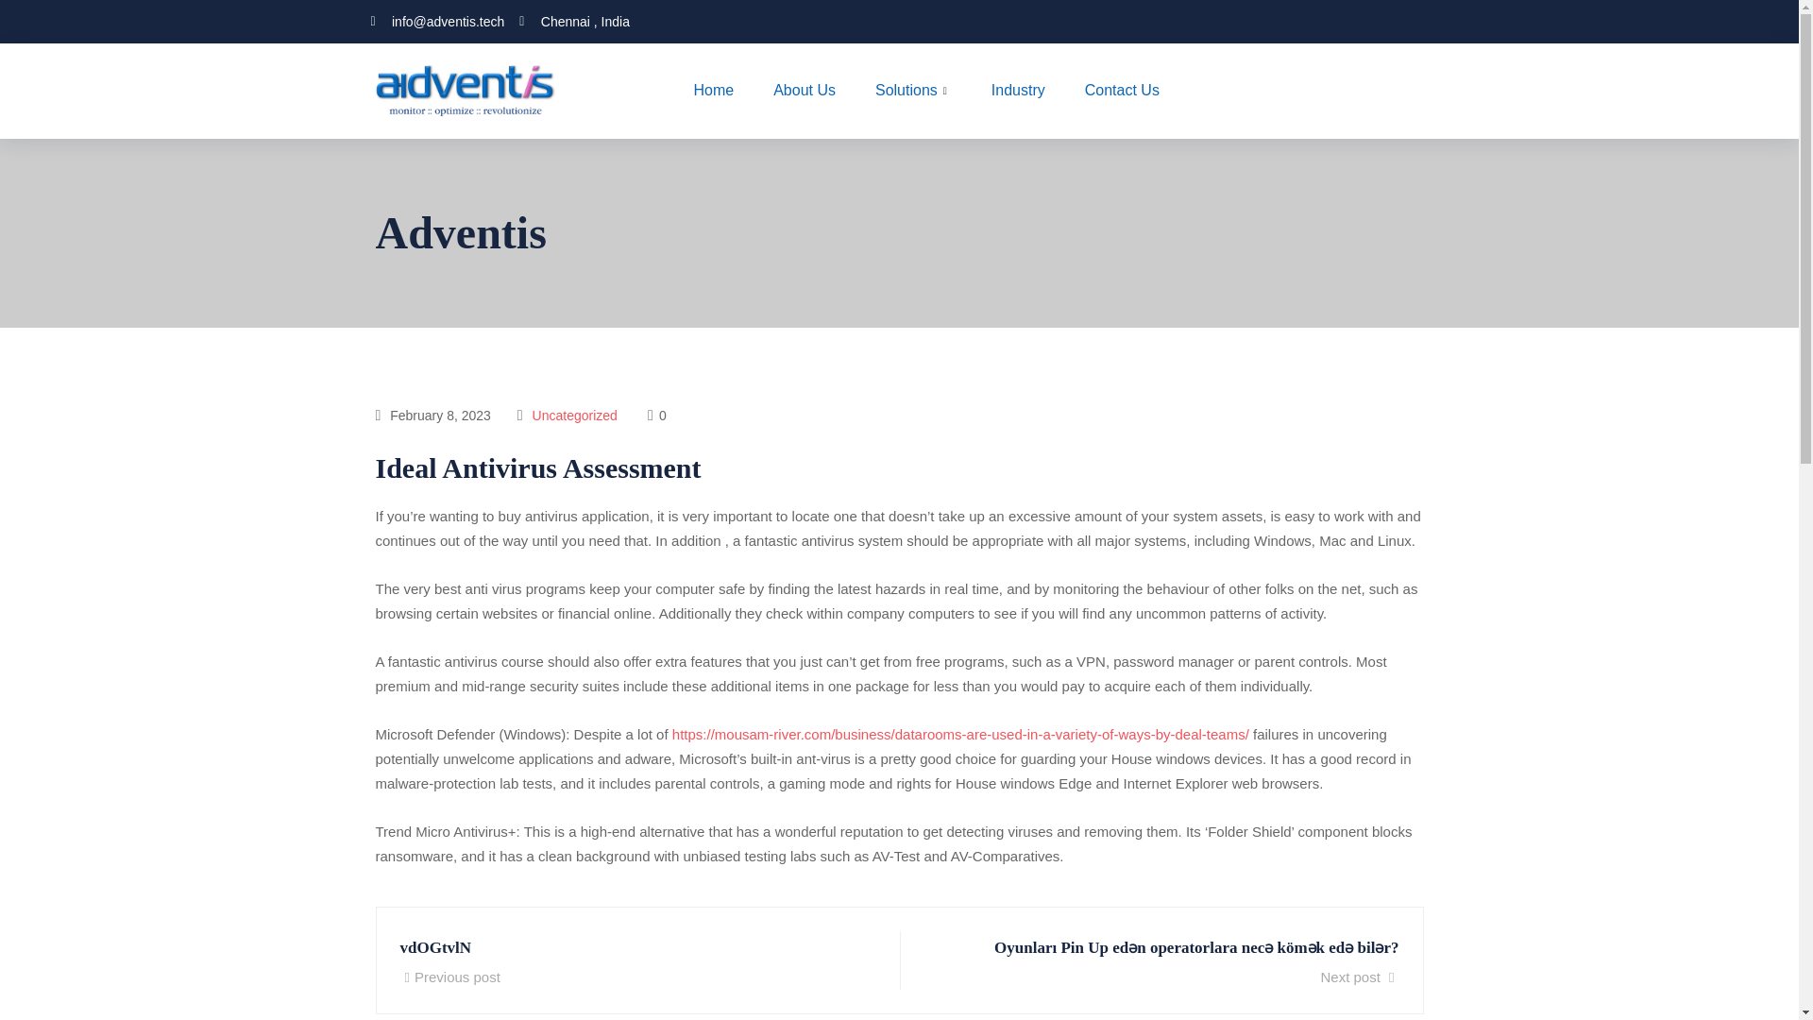  Describe the element at coordinates (914, 91) in the screenshot. I see `Solutions` at that location.